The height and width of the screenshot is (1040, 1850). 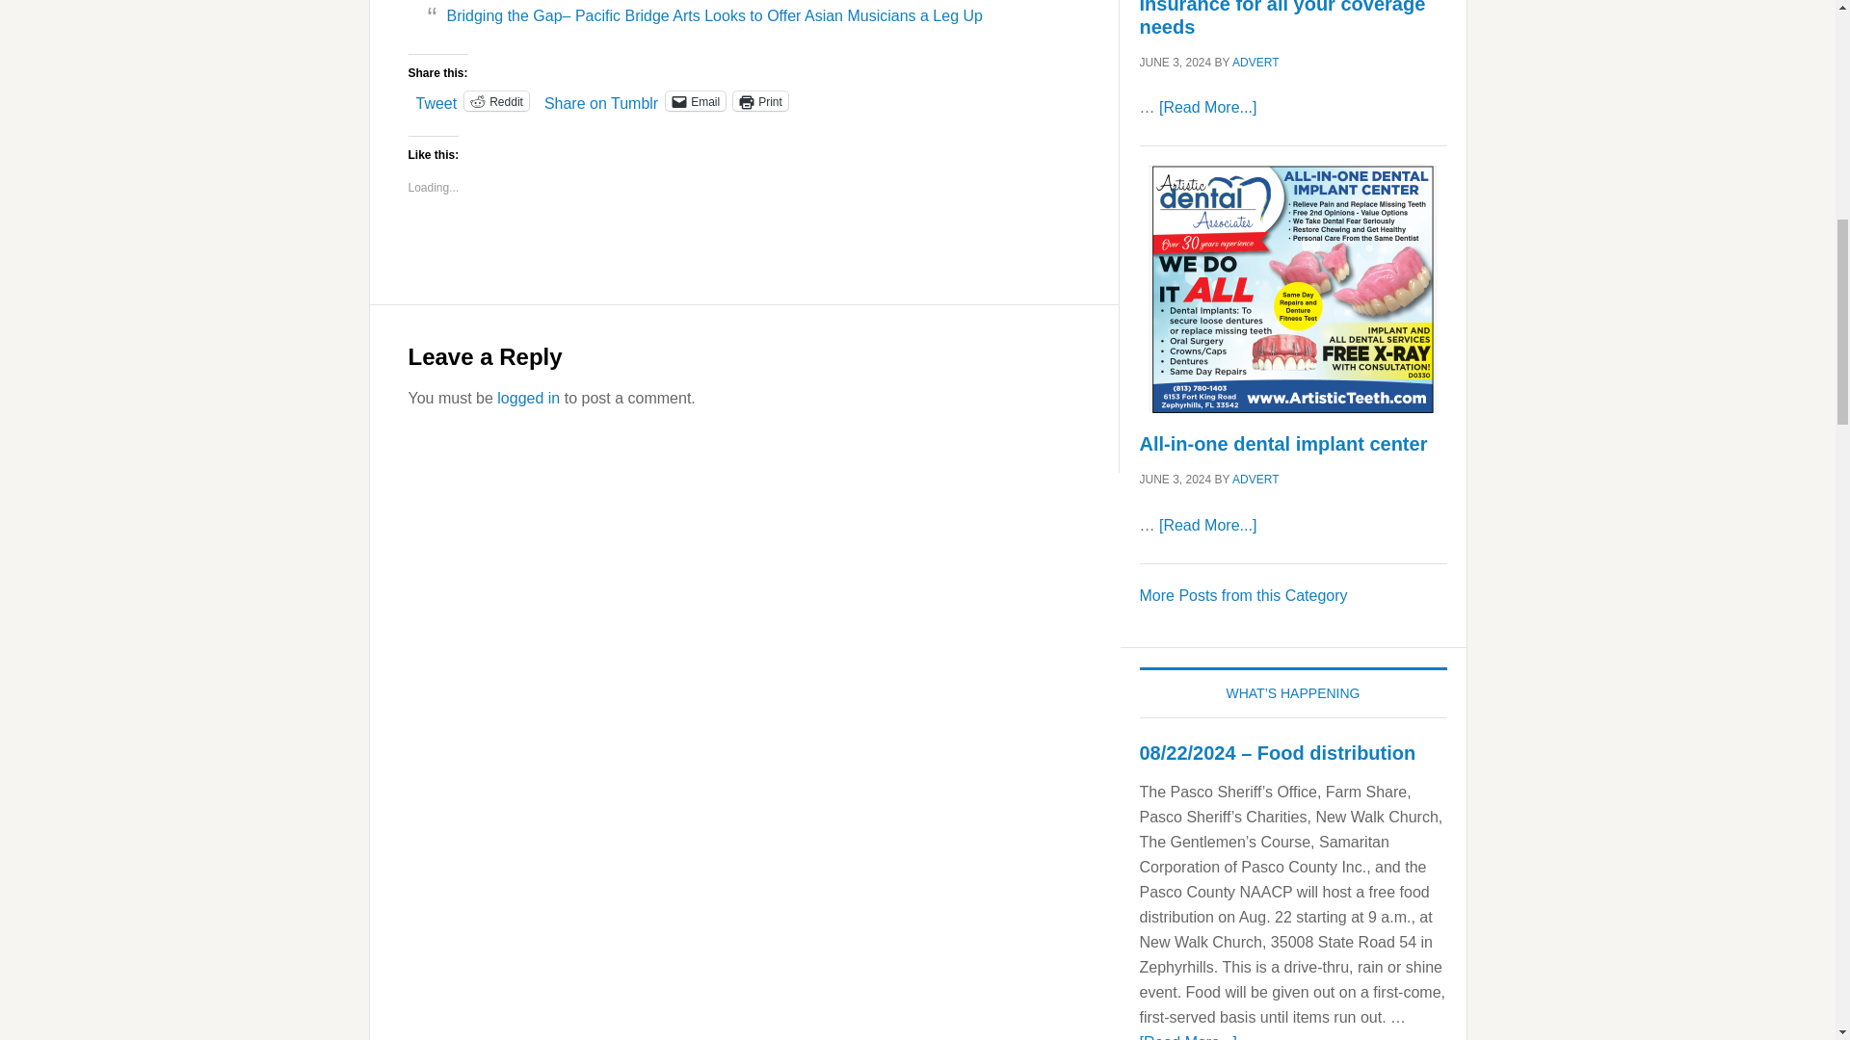 What do you see at coordinates (496, 100) in the screenshot?
I see `Click to share on Reddit` at bounding box center [496, 100].